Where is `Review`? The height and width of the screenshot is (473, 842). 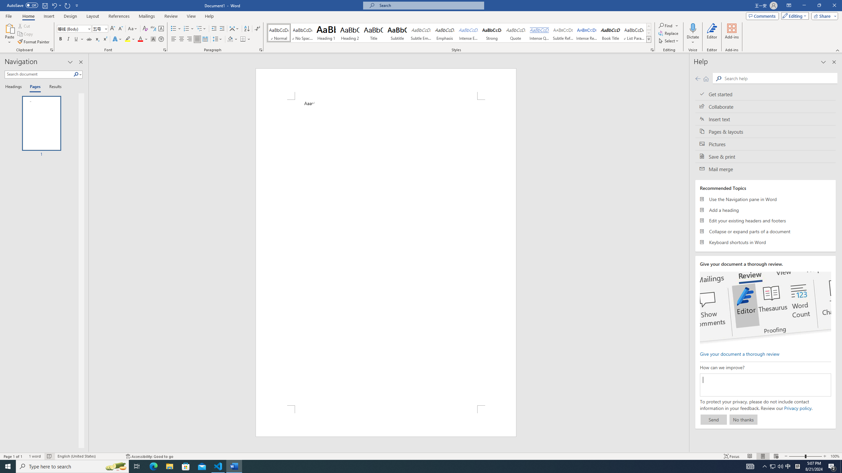
Review is located at coordinates (171, 16).